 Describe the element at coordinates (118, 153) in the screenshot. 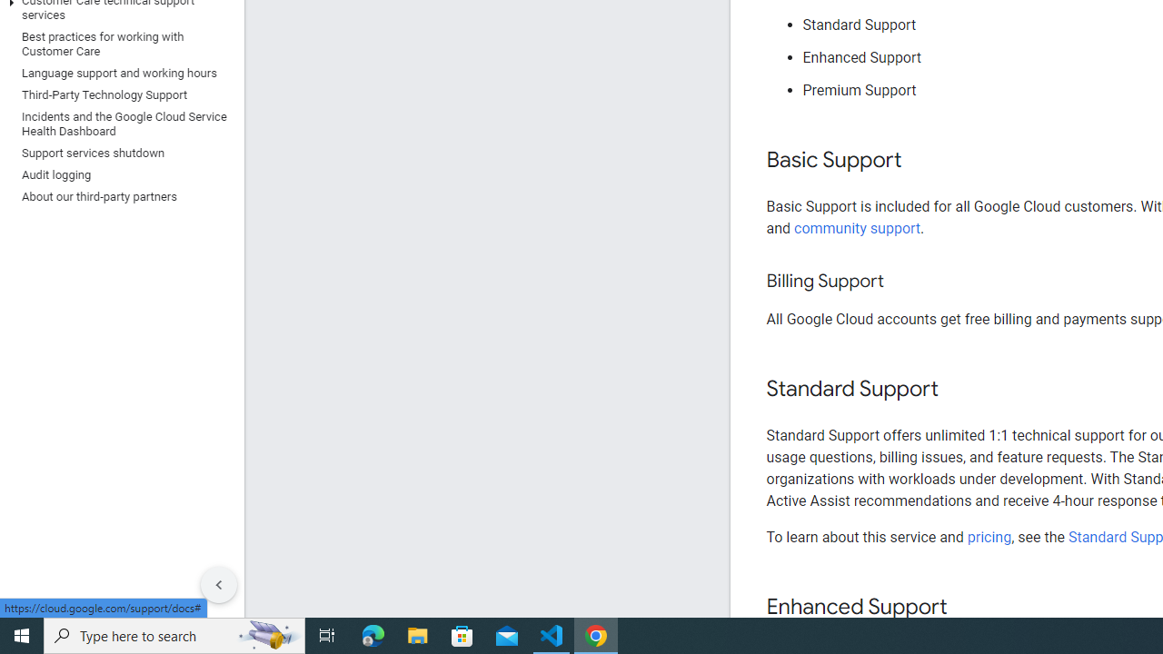

I see `Support services shutdown` at that location.